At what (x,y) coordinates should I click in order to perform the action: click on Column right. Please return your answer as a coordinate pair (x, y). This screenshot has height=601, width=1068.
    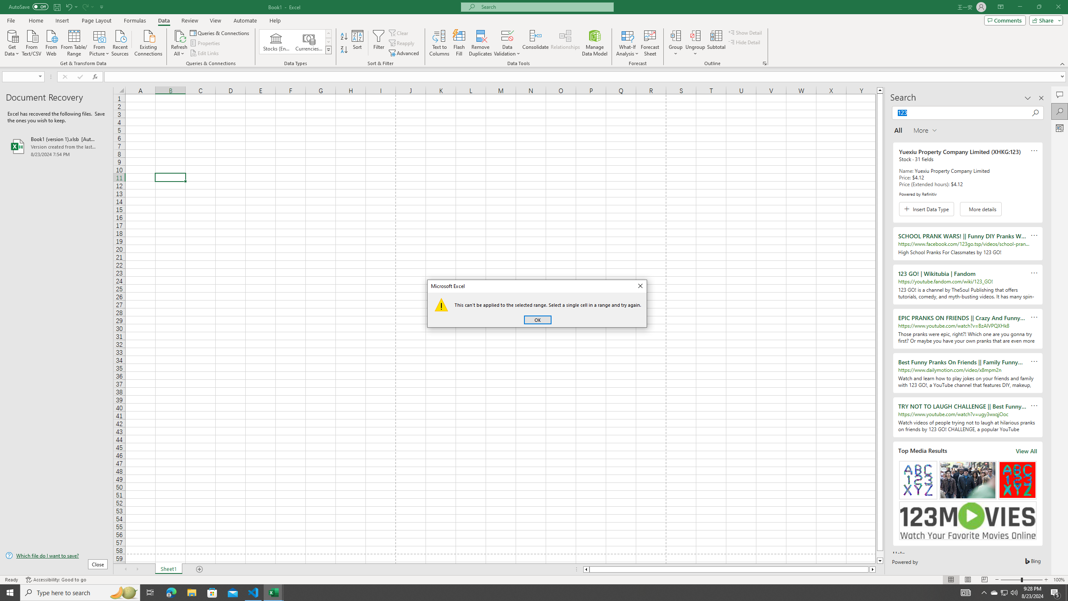
    Looking at the image, I should click on (507, 43).